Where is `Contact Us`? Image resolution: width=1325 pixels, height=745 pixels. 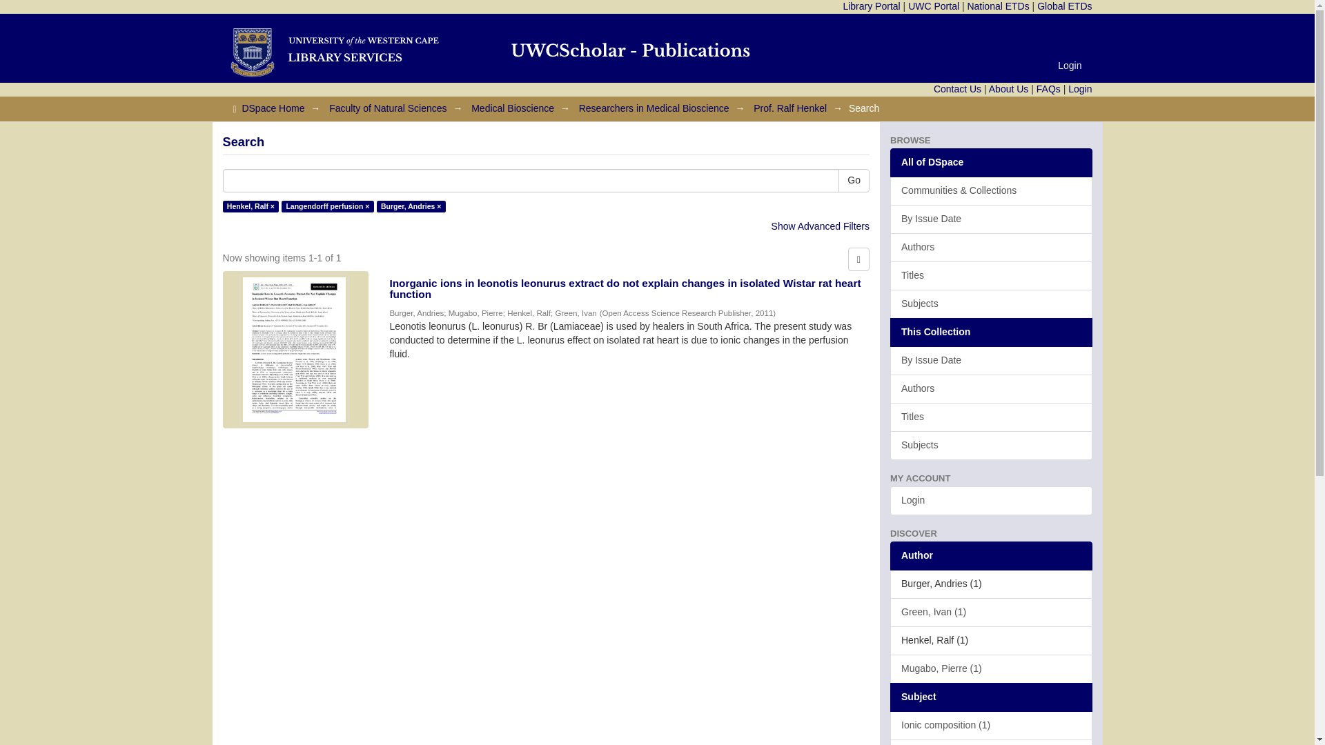 Contact Us is located at coordinates (958, 88).